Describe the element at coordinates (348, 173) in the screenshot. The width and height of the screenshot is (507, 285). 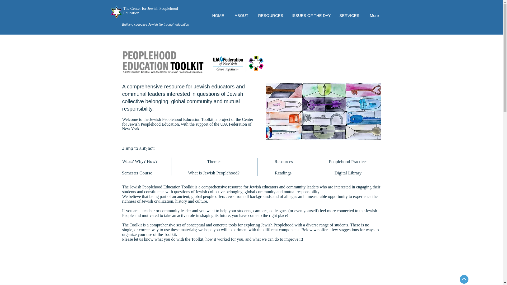
I see `Digital Library` at that location.